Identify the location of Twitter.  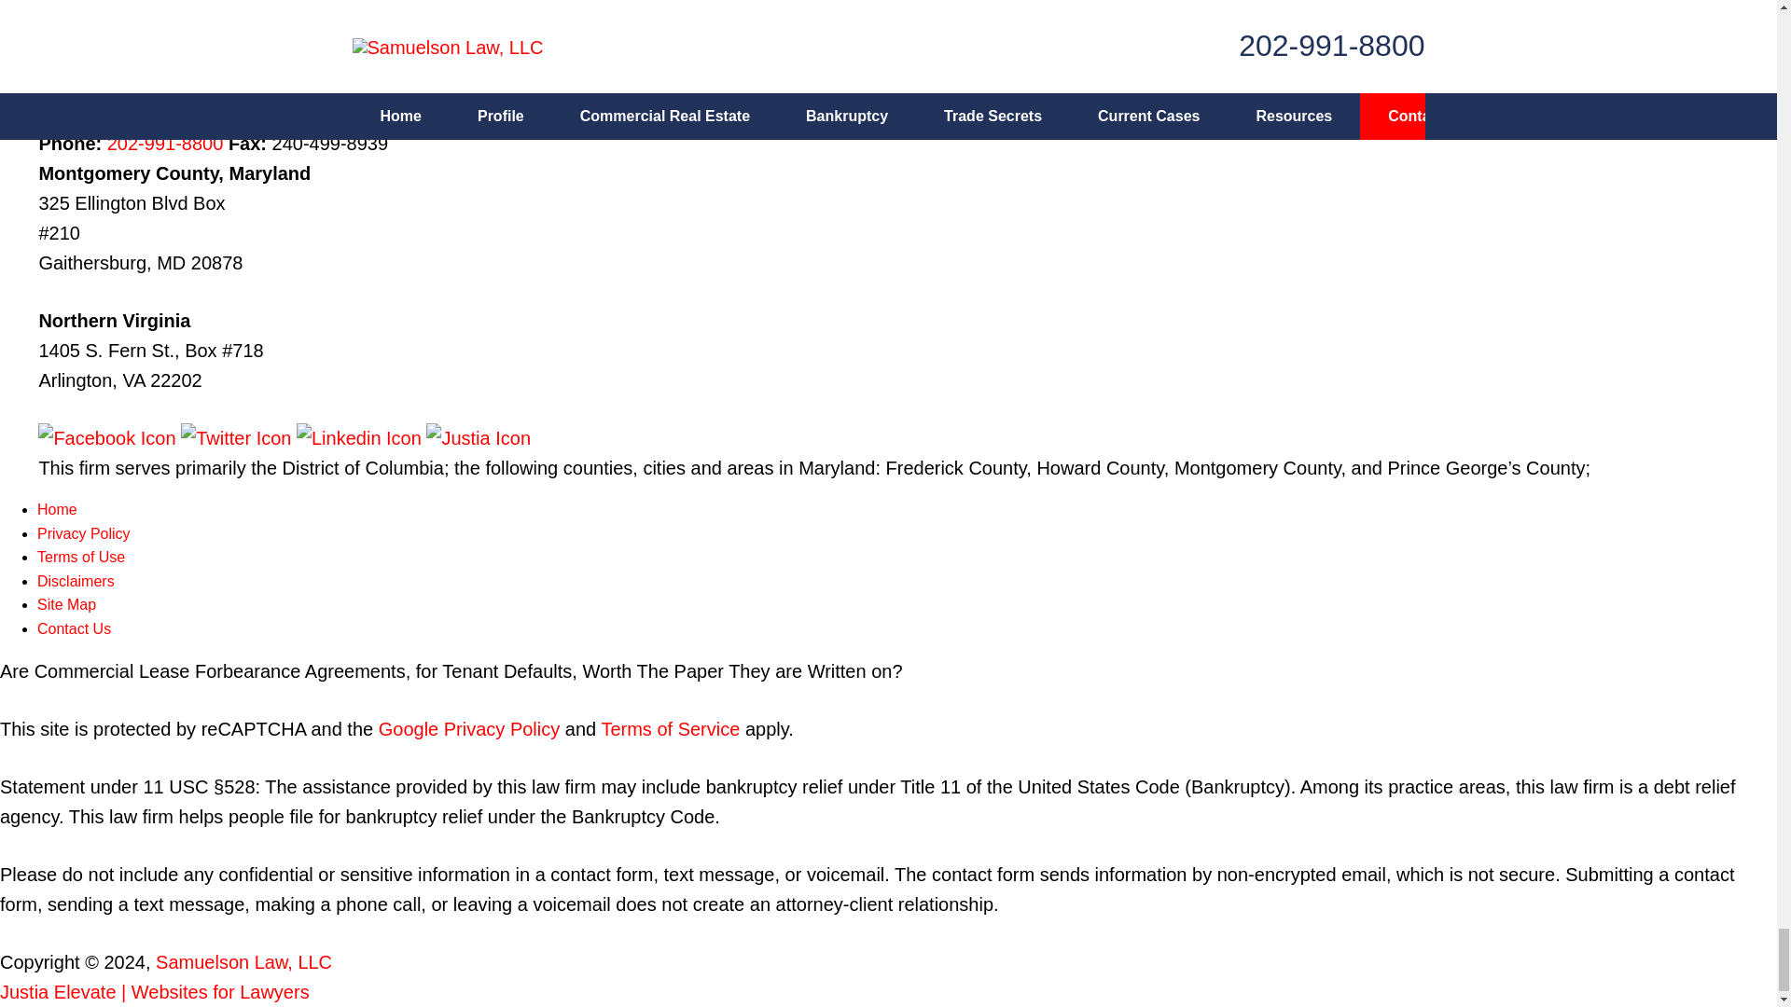
(239, 438).